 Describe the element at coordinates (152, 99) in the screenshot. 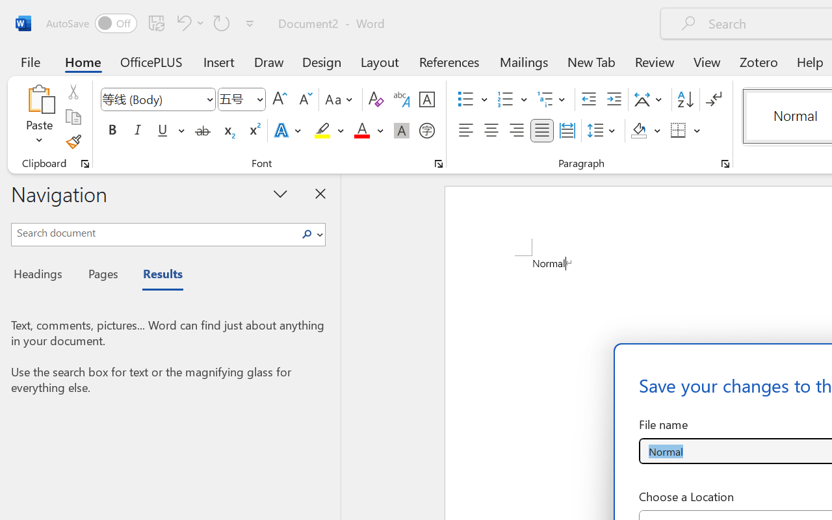

I see `Font` at that location.